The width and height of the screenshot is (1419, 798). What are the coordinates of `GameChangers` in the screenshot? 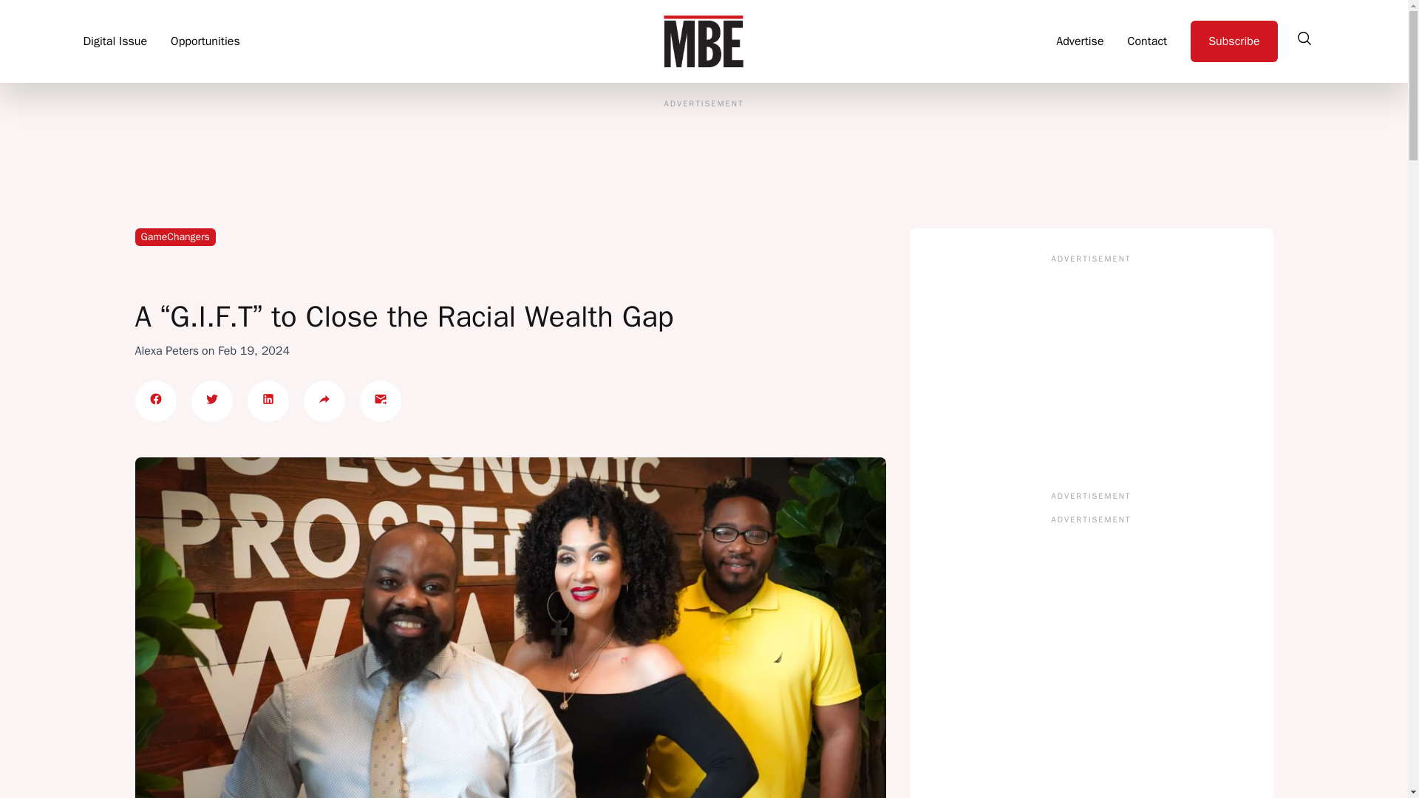 It's located at (174, 236).